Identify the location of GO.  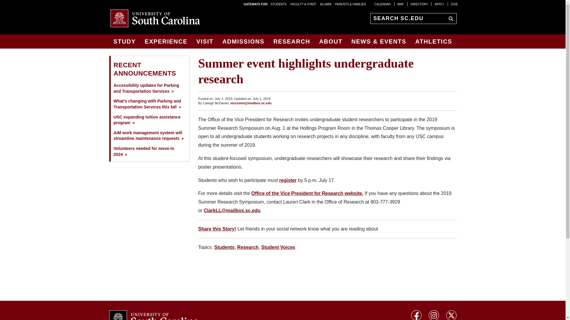
(449, 18).